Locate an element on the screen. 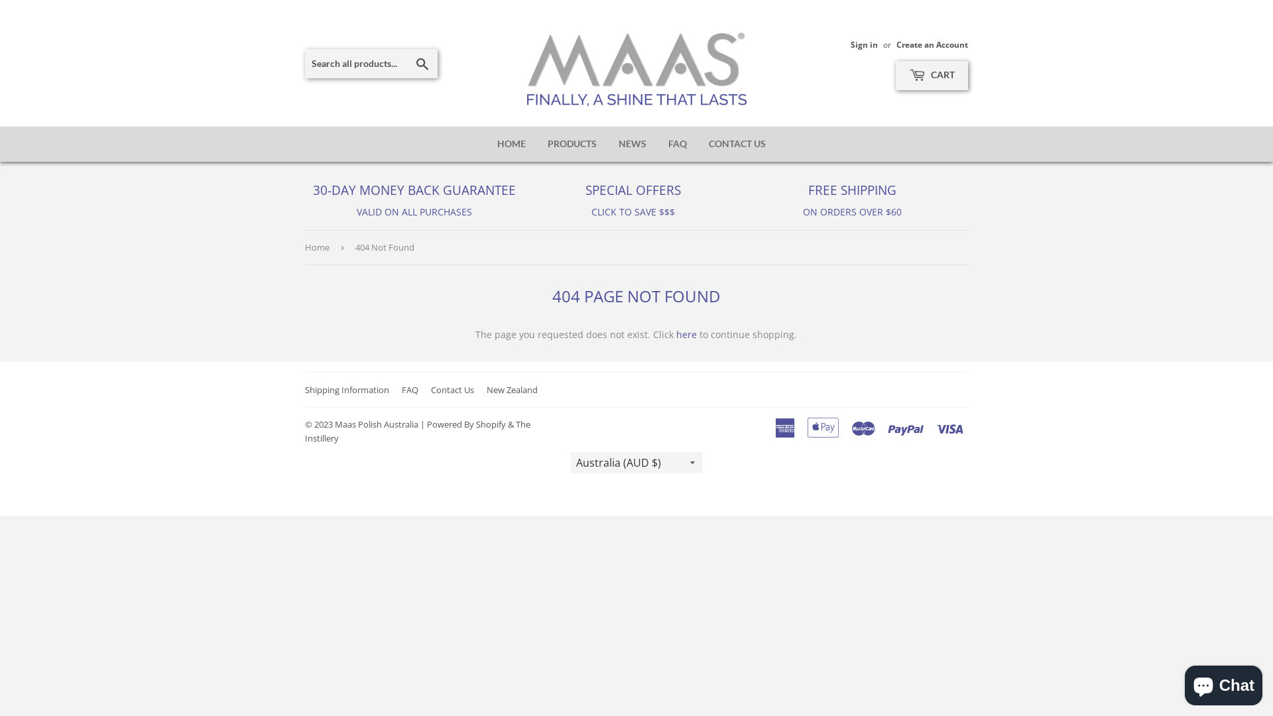  CART is located at coordinates (932, 76).